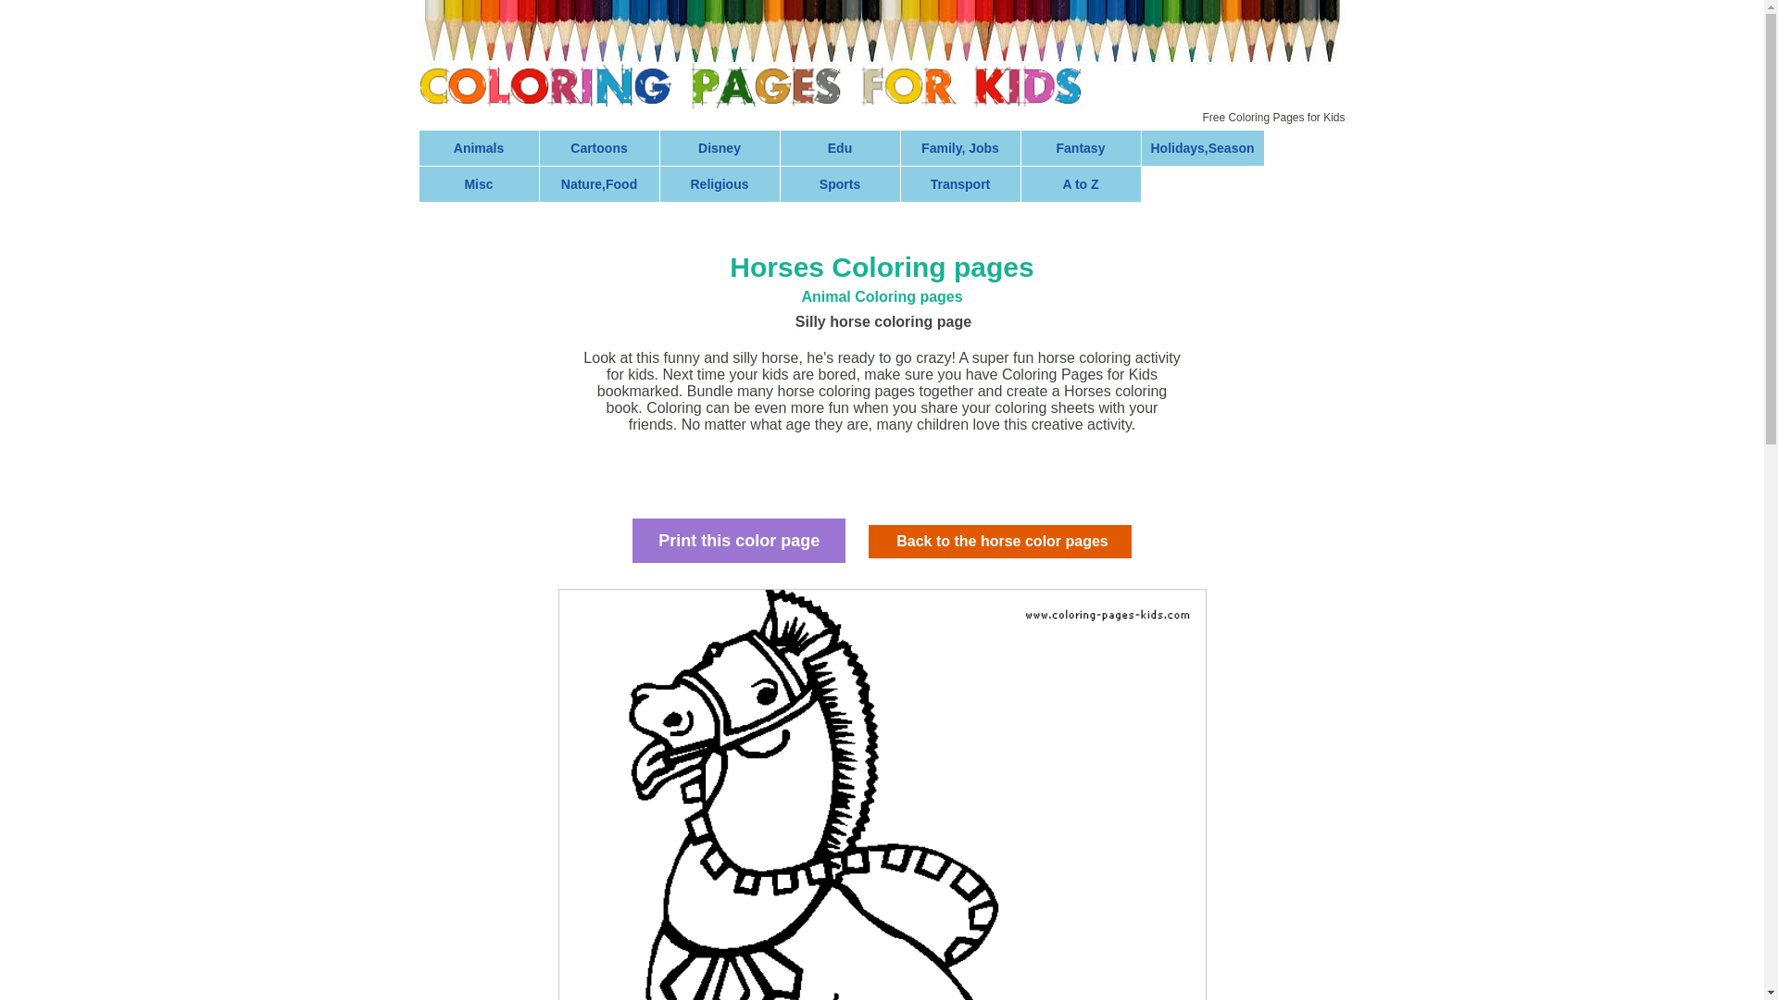 The width and height of the screenshot is (1778, 1000). Describe the element at coordinates (1081, 148) in the screenshot. I see `Fantasy` at that location.